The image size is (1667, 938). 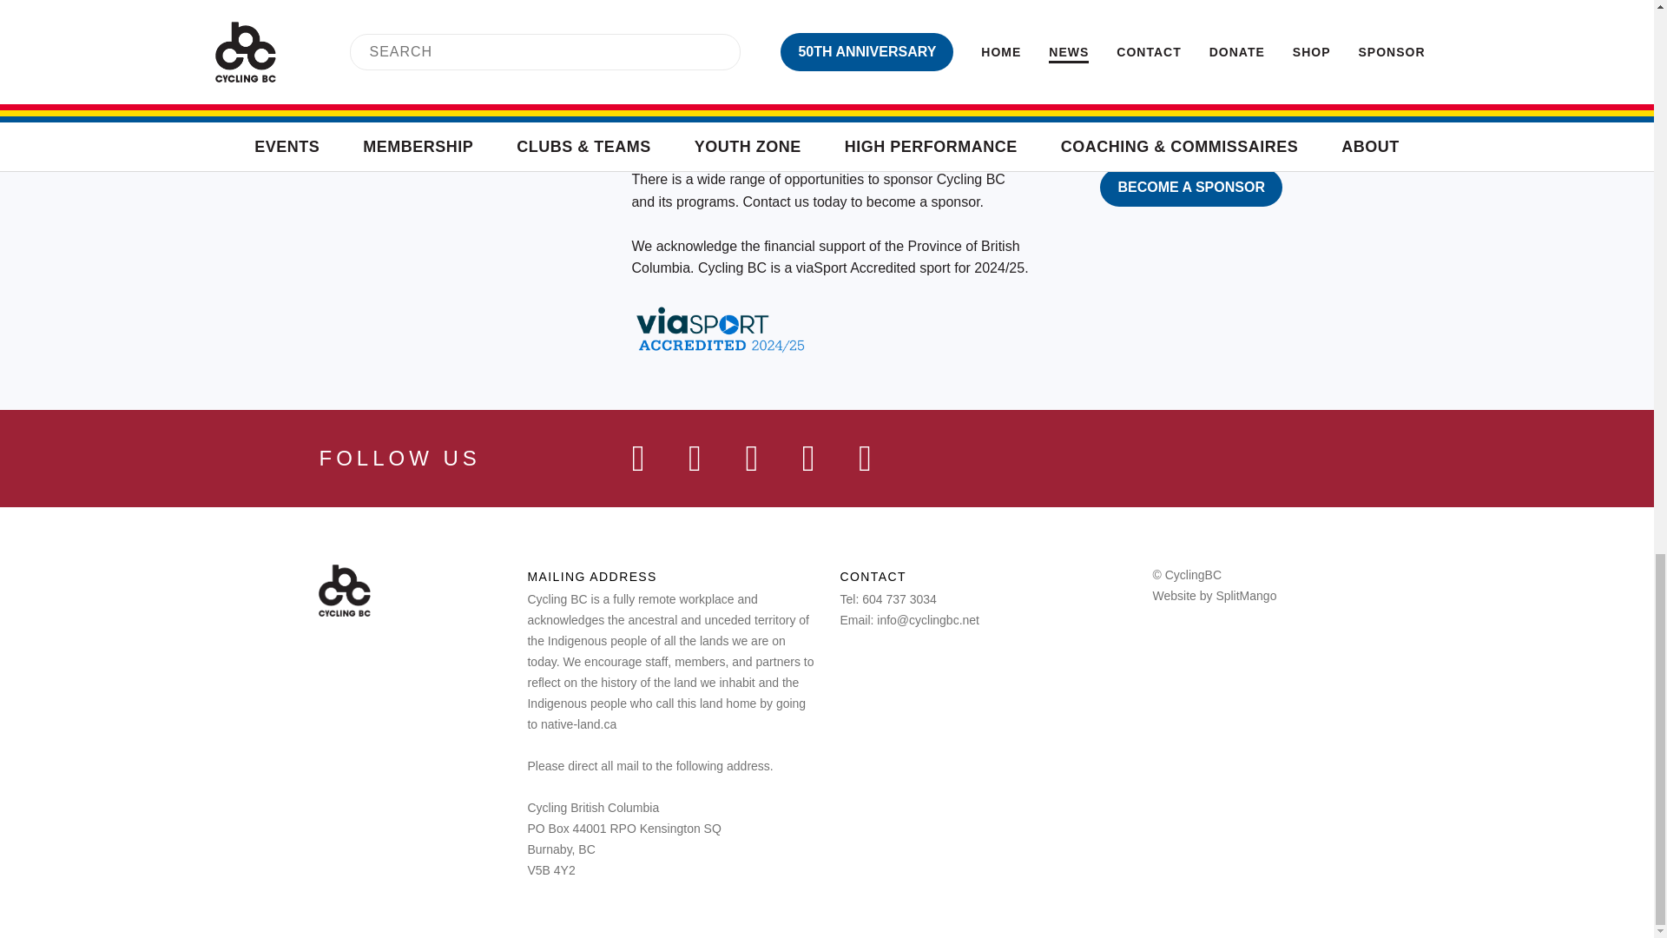 I want to click on Interpodia logo, so click(x=1188, y=9).